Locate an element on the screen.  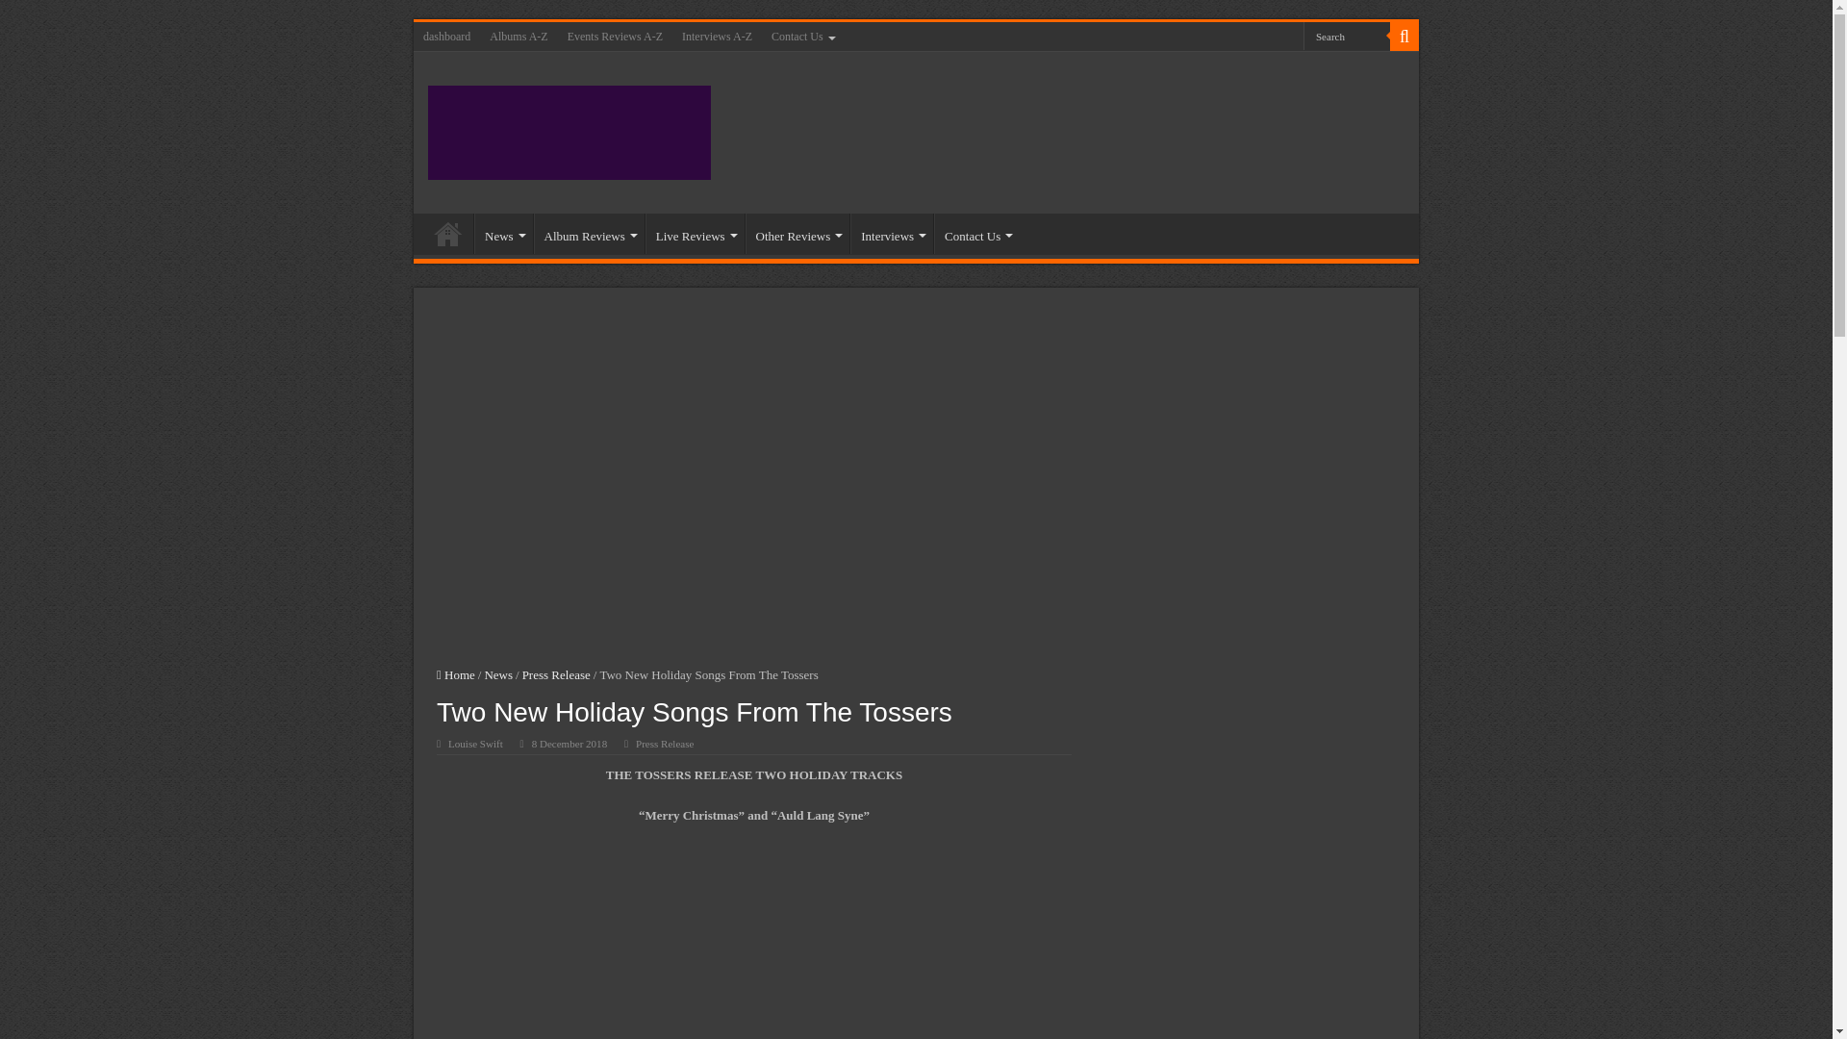
Live Reviews is located at coordinates (695, 233).